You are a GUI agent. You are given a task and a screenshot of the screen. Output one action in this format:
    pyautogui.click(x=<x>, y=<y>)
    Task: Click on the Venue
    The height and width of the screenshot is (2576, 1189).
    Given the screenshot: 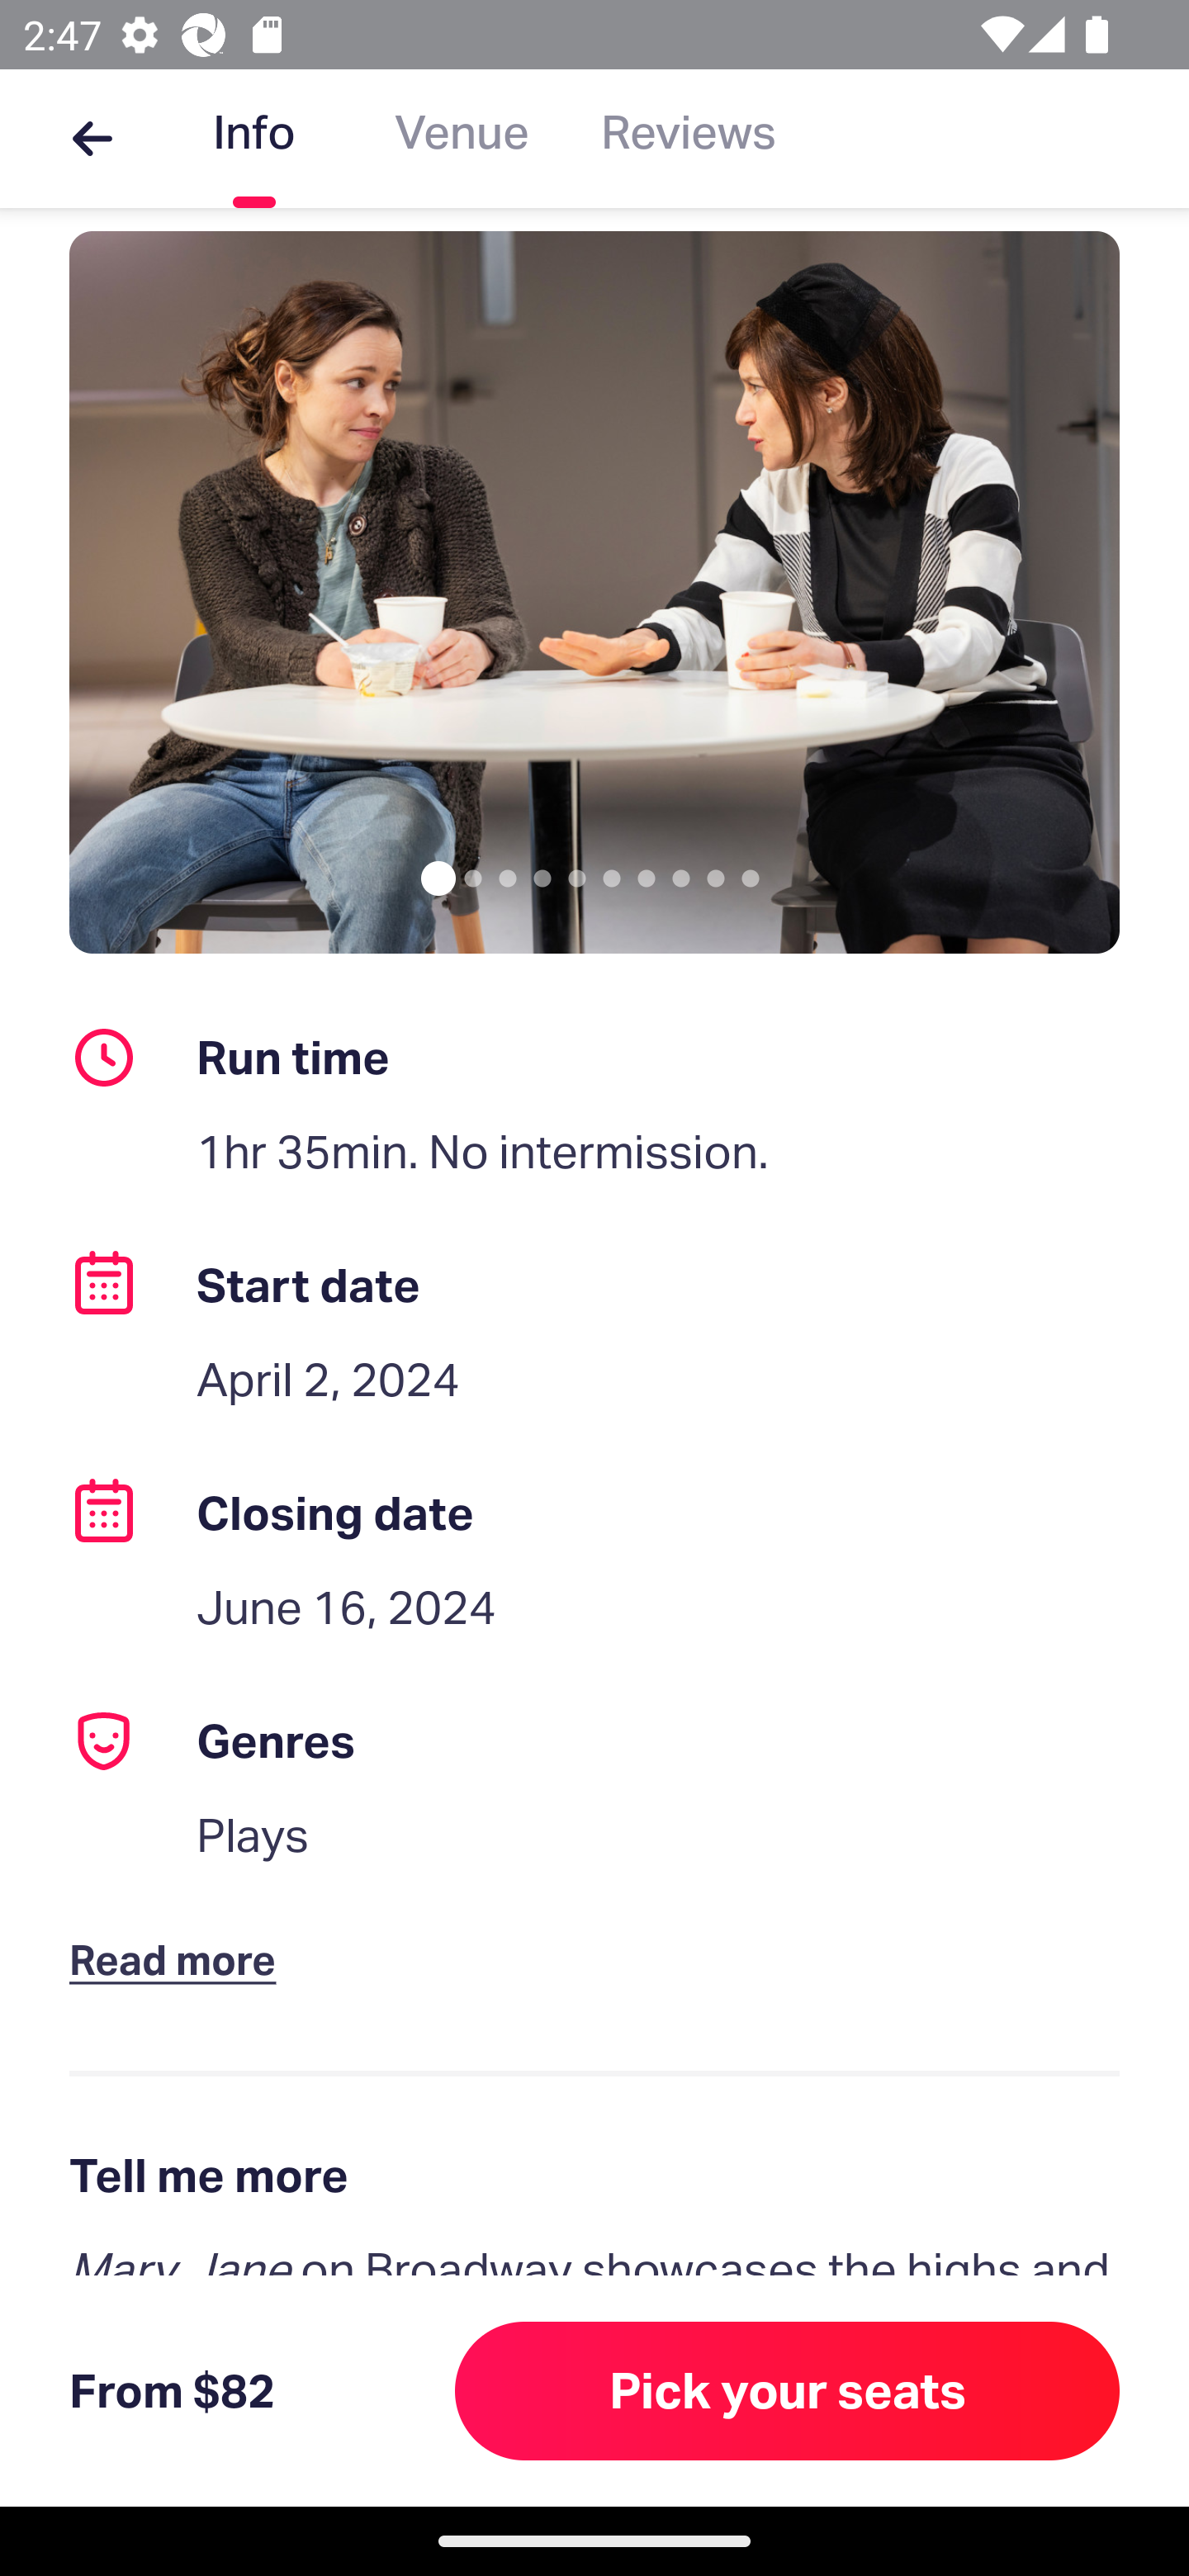 What is the action you would take?
    pyautogui.click(x=462, y=139)
    